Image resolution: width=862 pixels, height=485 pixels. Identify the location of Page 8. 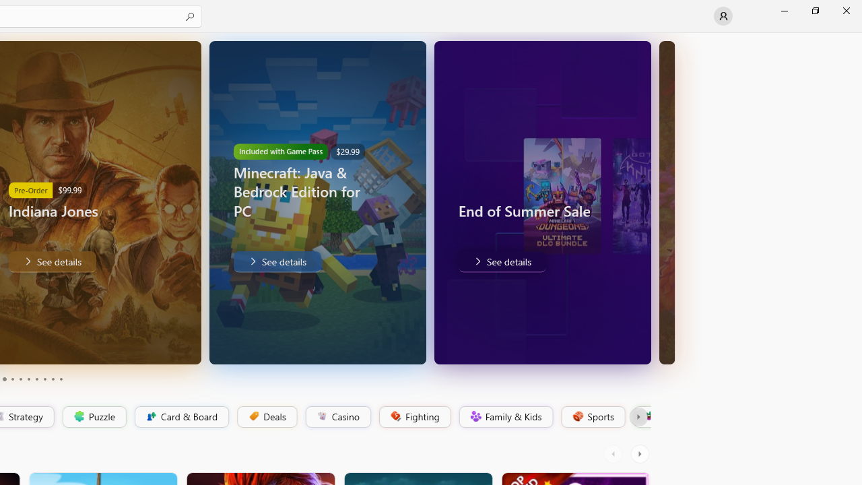
(44, 379).